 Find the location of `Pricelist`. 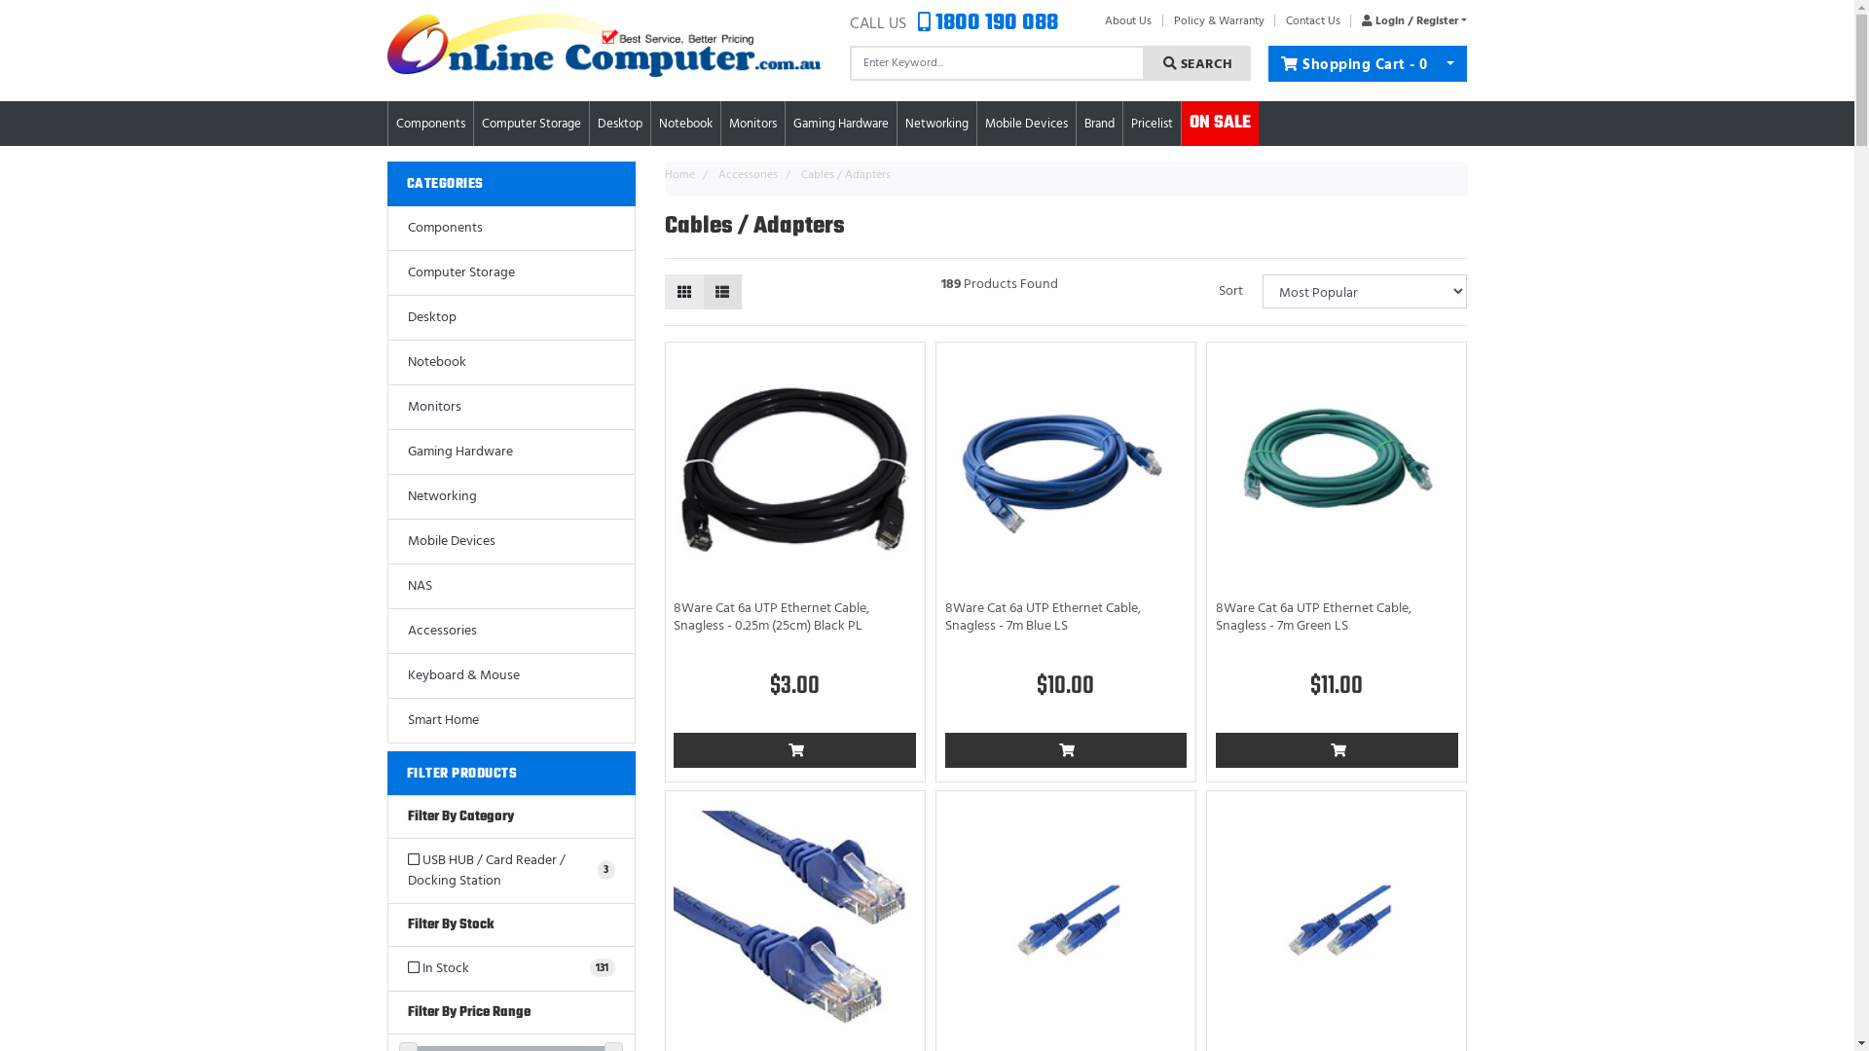

Pricelist is located at coordinates (1153, 125).